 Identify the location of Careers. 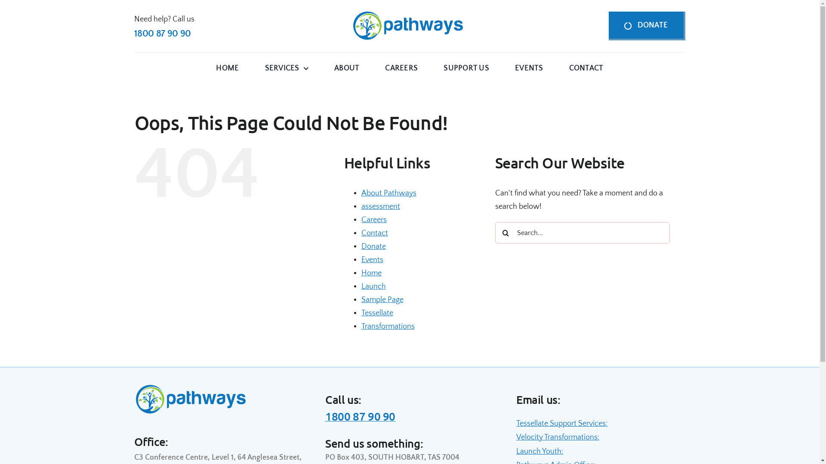
(374, 220).